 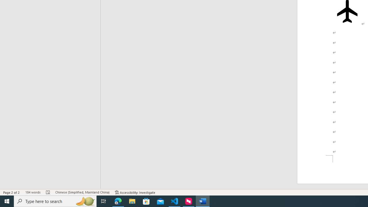 What do you see at coordinates (82, 192) in the screenshot?
I see `Language Chinese (Simplified, Mainland China)` at bounding box center [82, 192].